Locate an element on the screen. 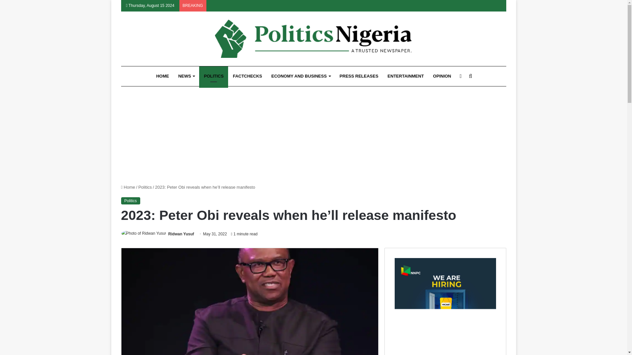 This screenshot has height=355, width=632. Home is located at coordinates (128, 187).